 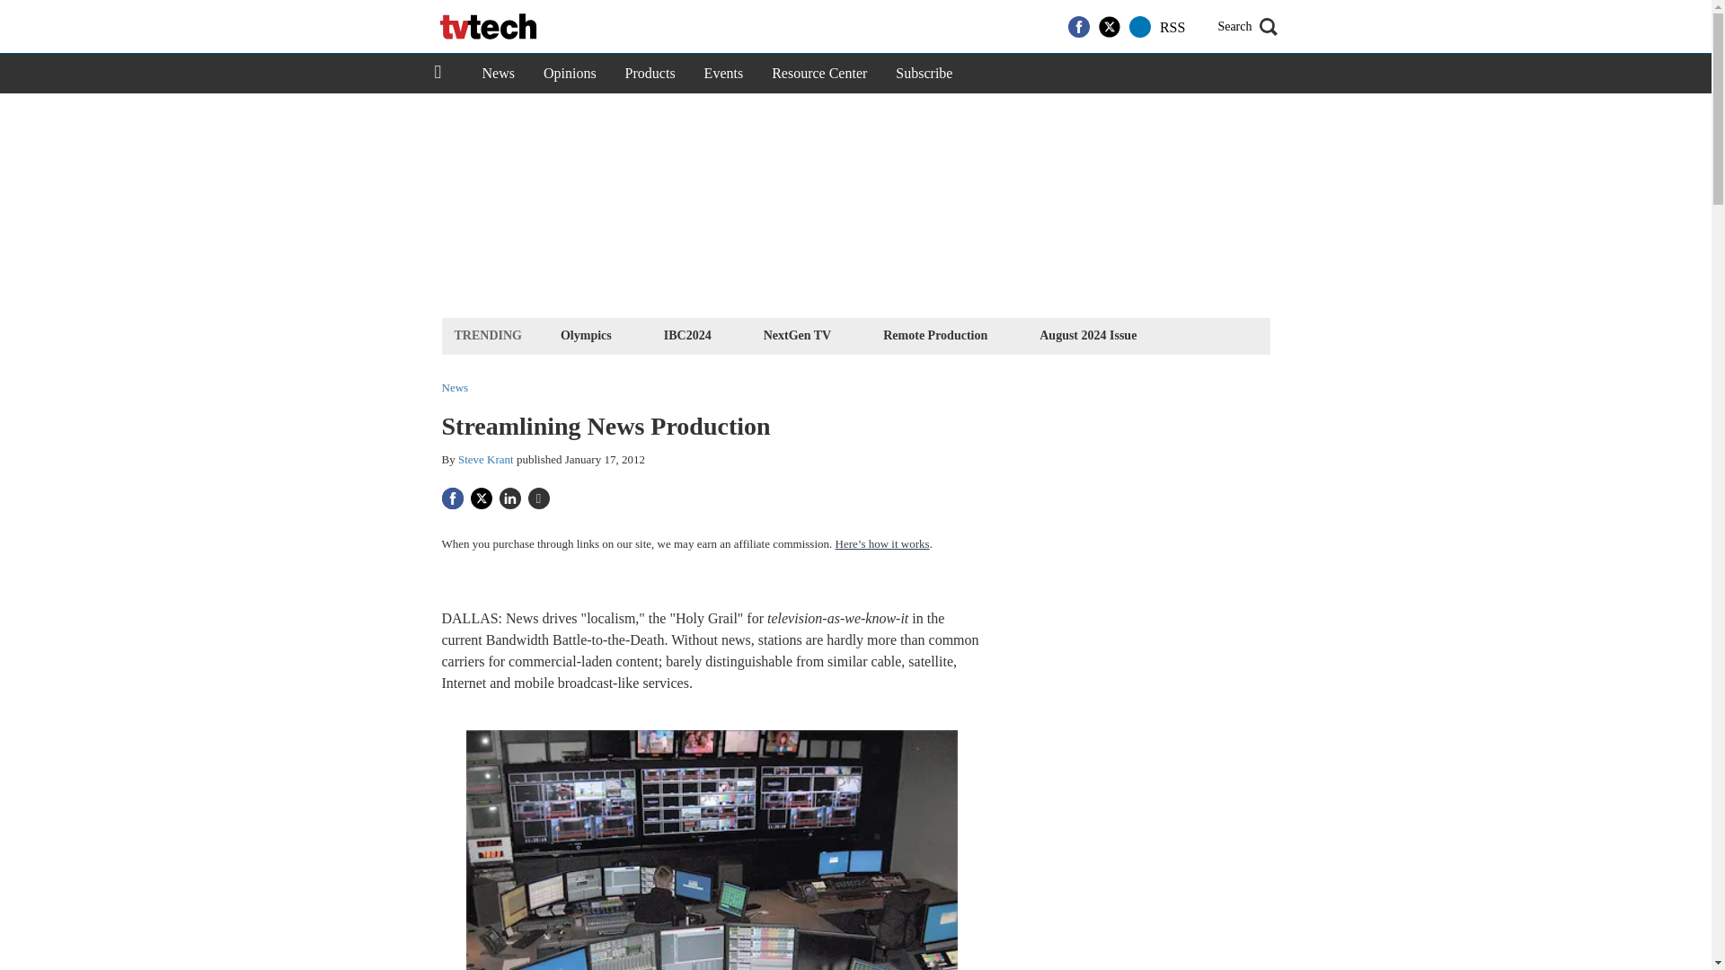 What do you see at coordinates (924, 74) in the screenshot?
I see `Subscribe` at bounding box center [924, 74].